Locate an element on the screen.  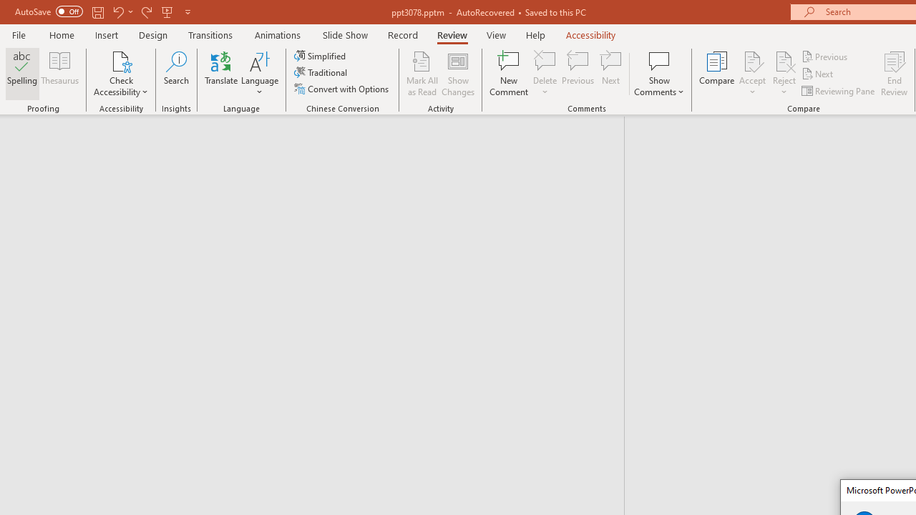
Simplified is located at coordinates (321, 56).